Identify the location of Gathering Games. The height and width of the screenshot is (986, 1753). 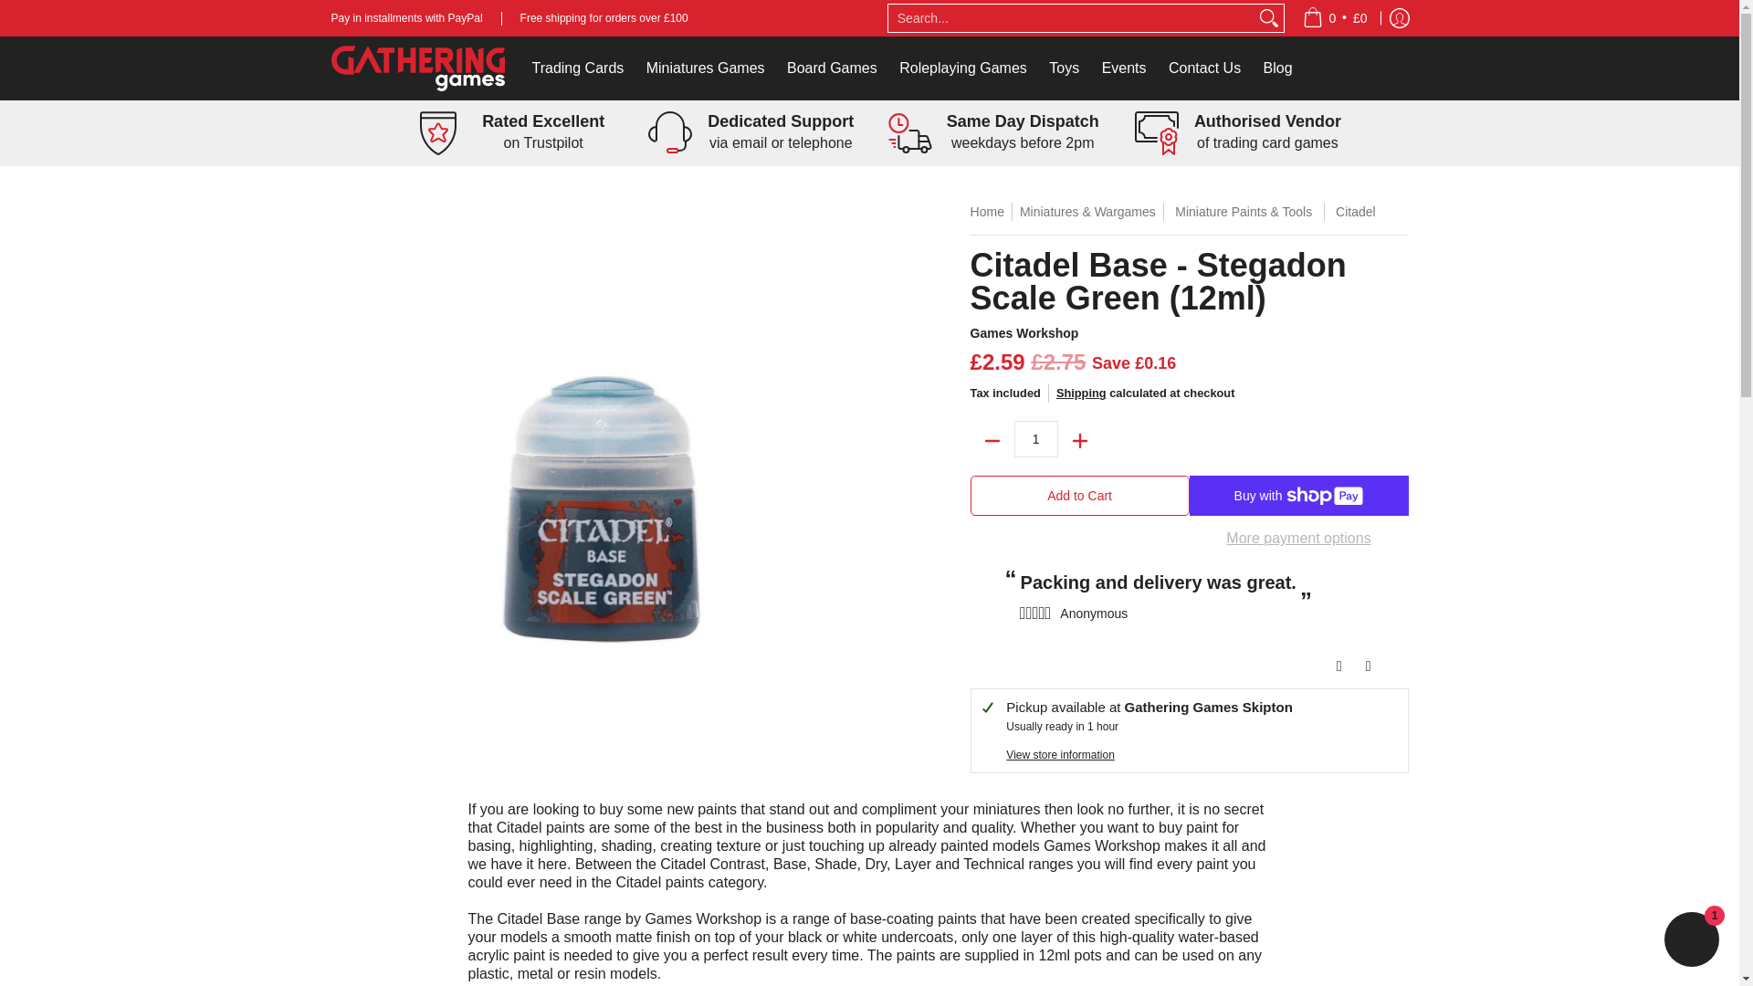
(417, 68).